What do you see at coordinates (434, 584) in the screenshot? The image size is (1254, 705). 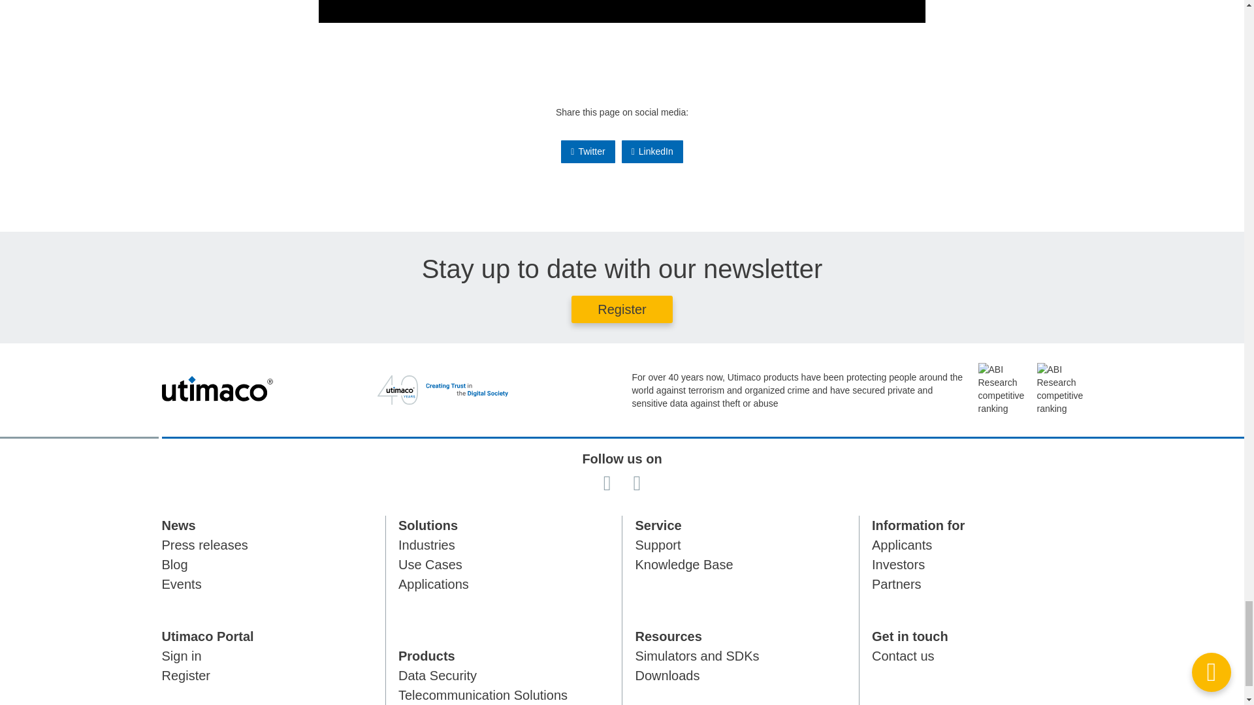 I see `Applications` at bounding box center [434, 584].